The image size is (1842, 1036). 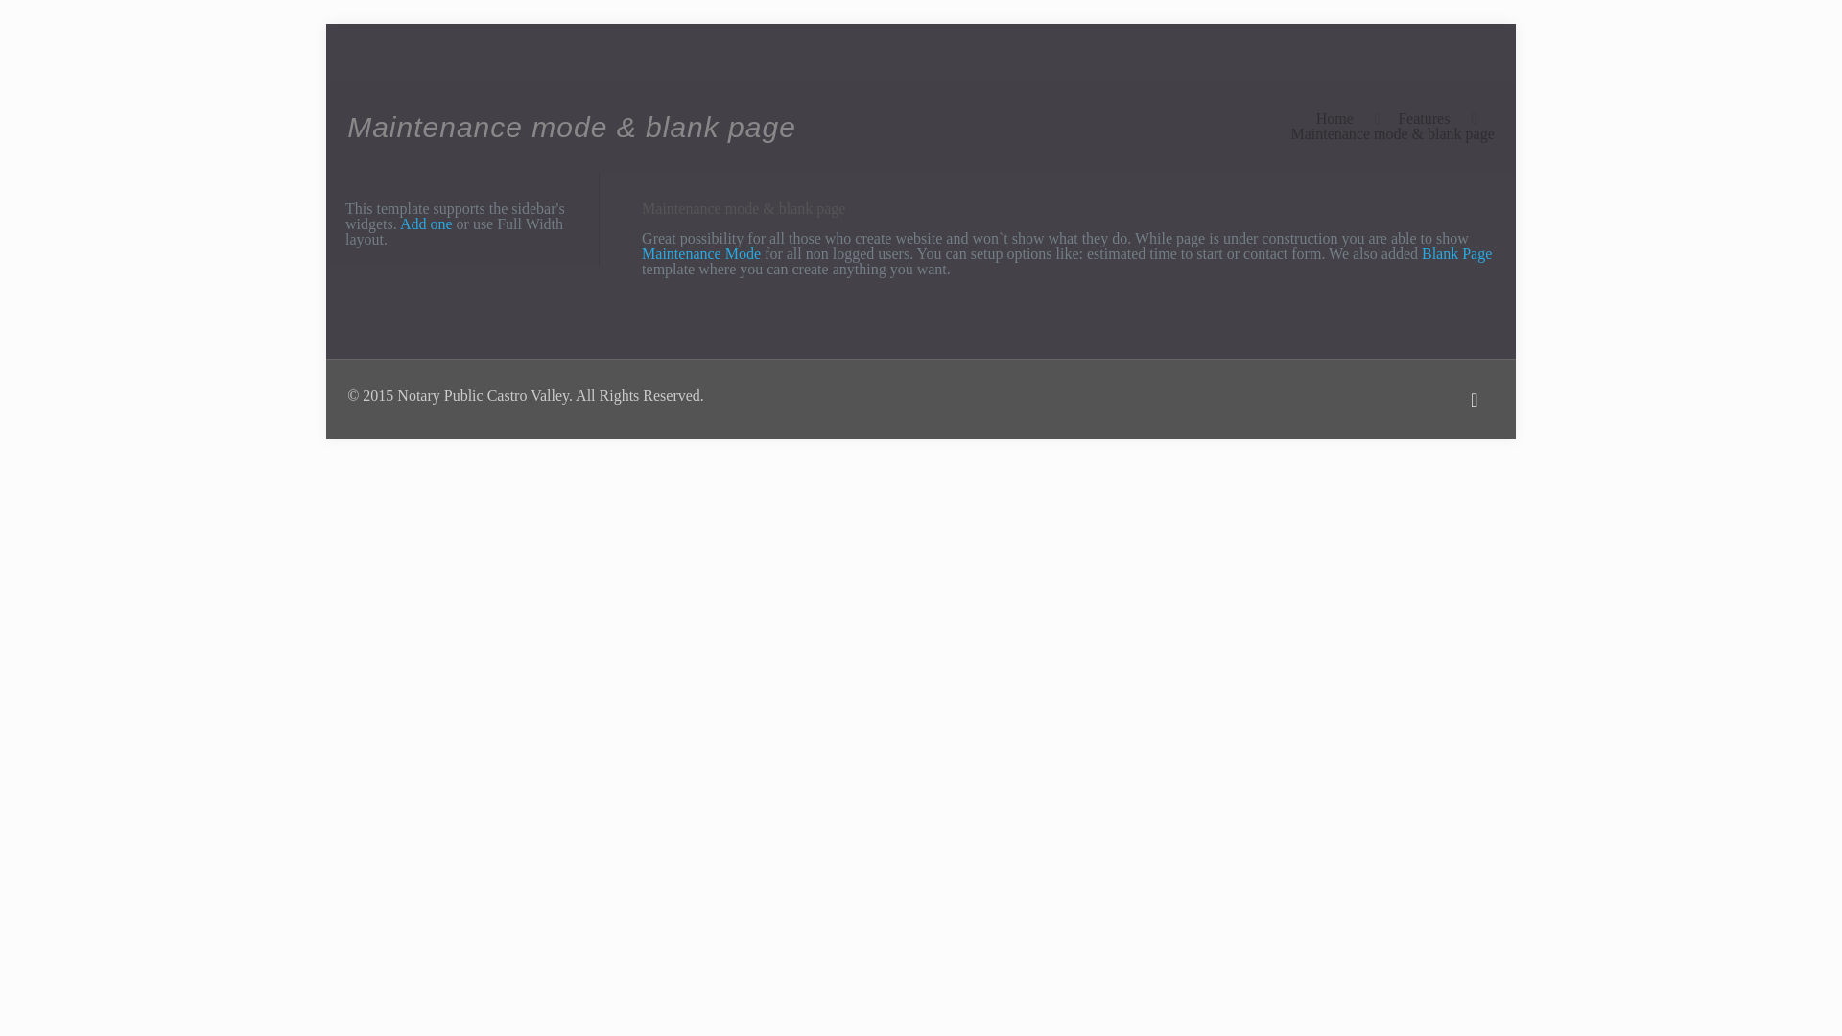 What do you see at coordinates (1456, 253) in the screenshot?
I see `Blank Page` at bounding box center [1456, 253].